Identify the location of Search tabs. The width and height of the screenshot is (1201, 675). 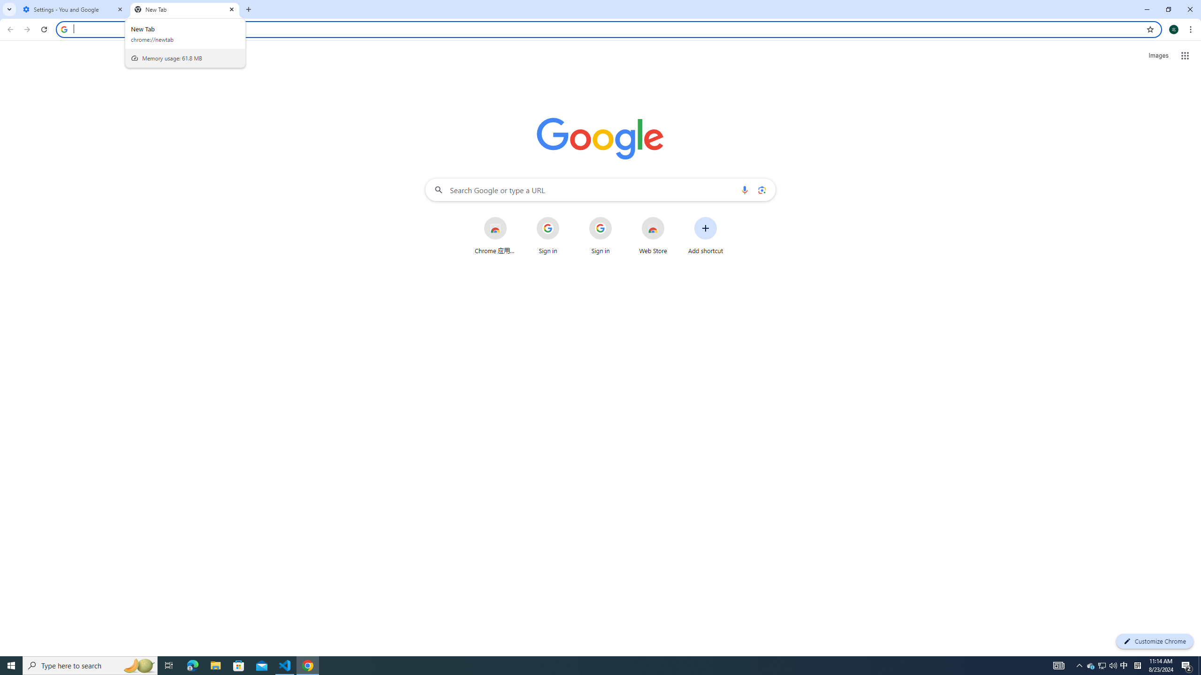
(9, 9).